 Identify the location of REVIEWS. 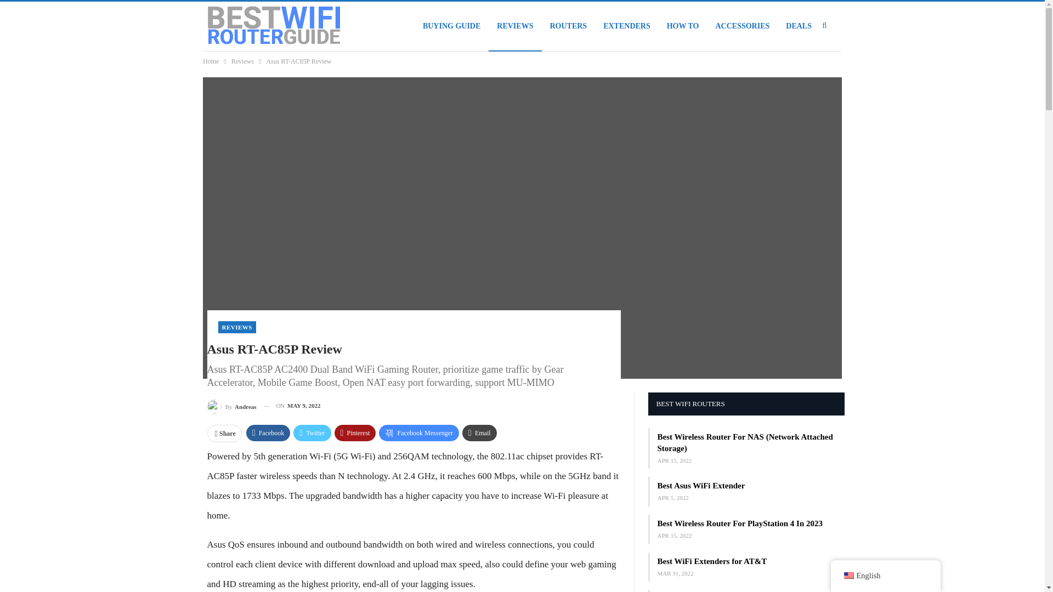
(514, 26).